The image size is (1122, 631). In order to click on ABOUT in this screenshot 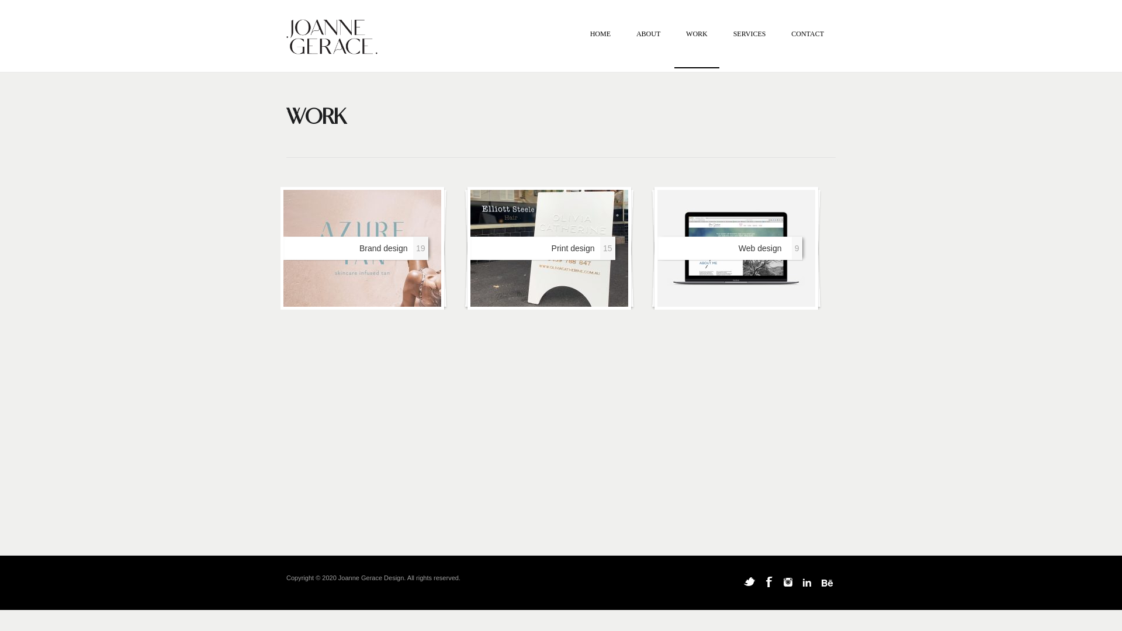, I will do `click(649, 48)`.